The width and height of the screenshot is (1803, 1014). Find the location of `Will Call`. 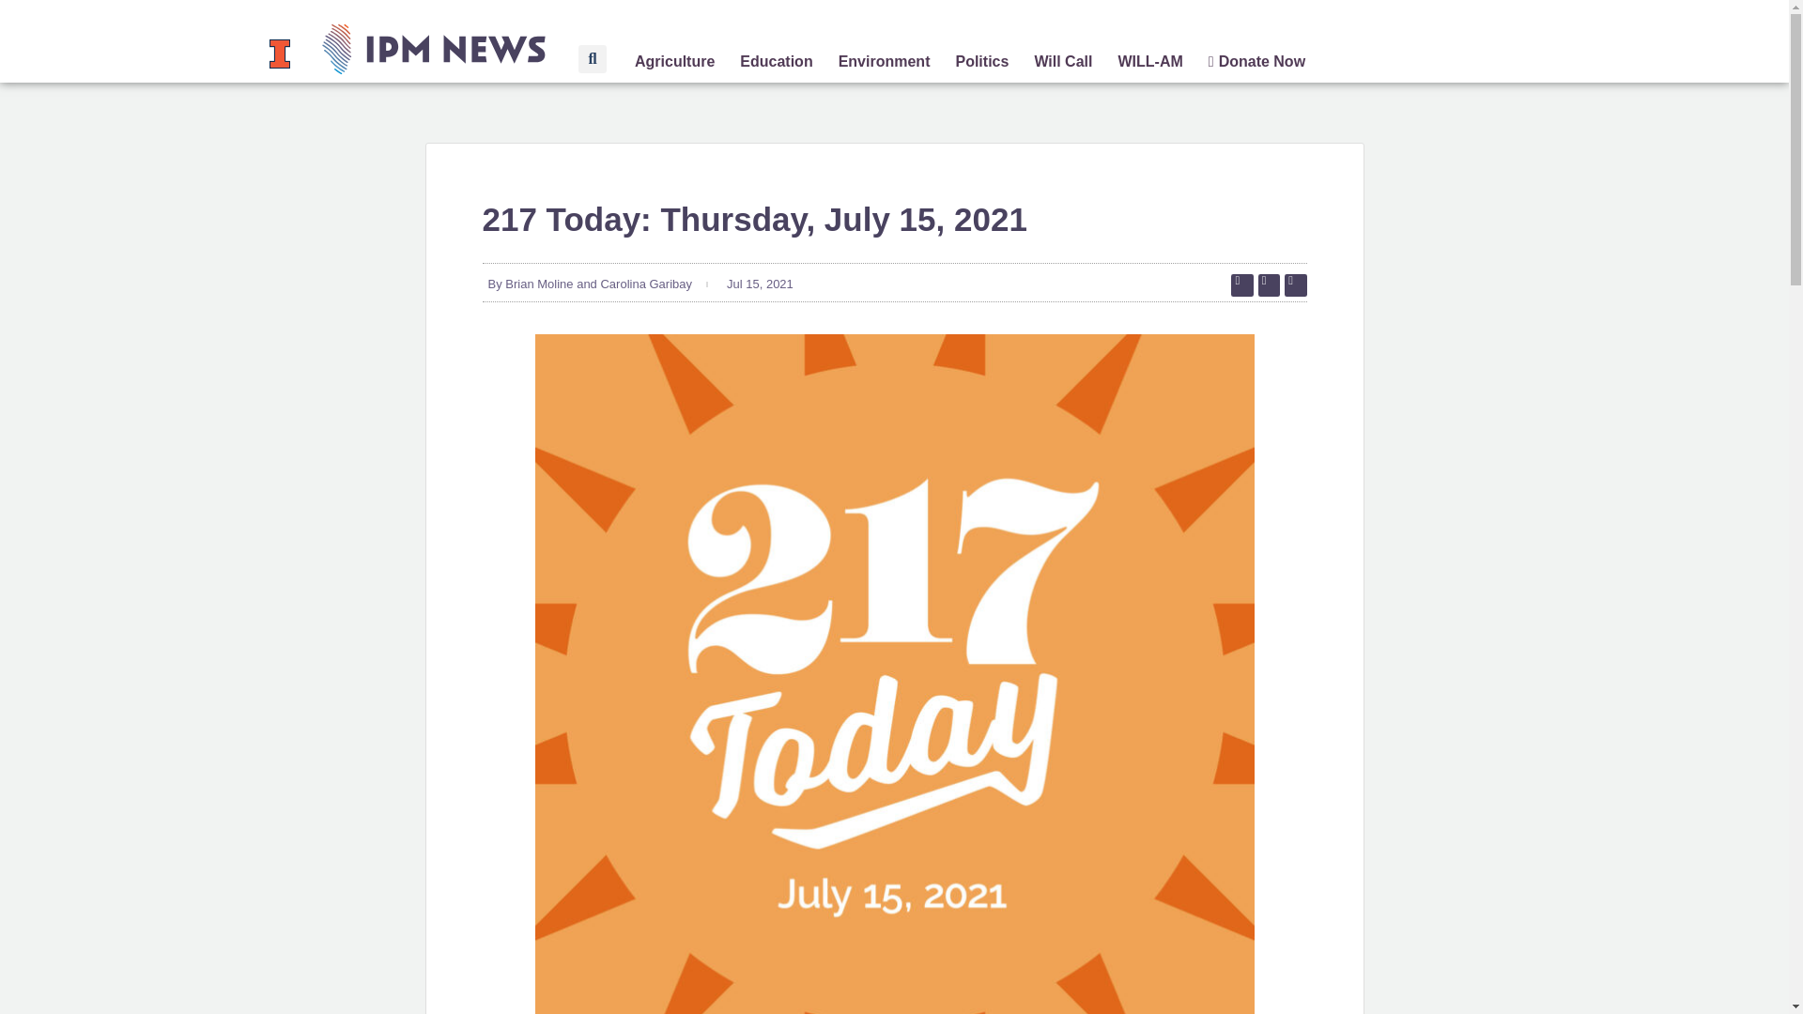

Will Call is located at coordinates (1063, 62).